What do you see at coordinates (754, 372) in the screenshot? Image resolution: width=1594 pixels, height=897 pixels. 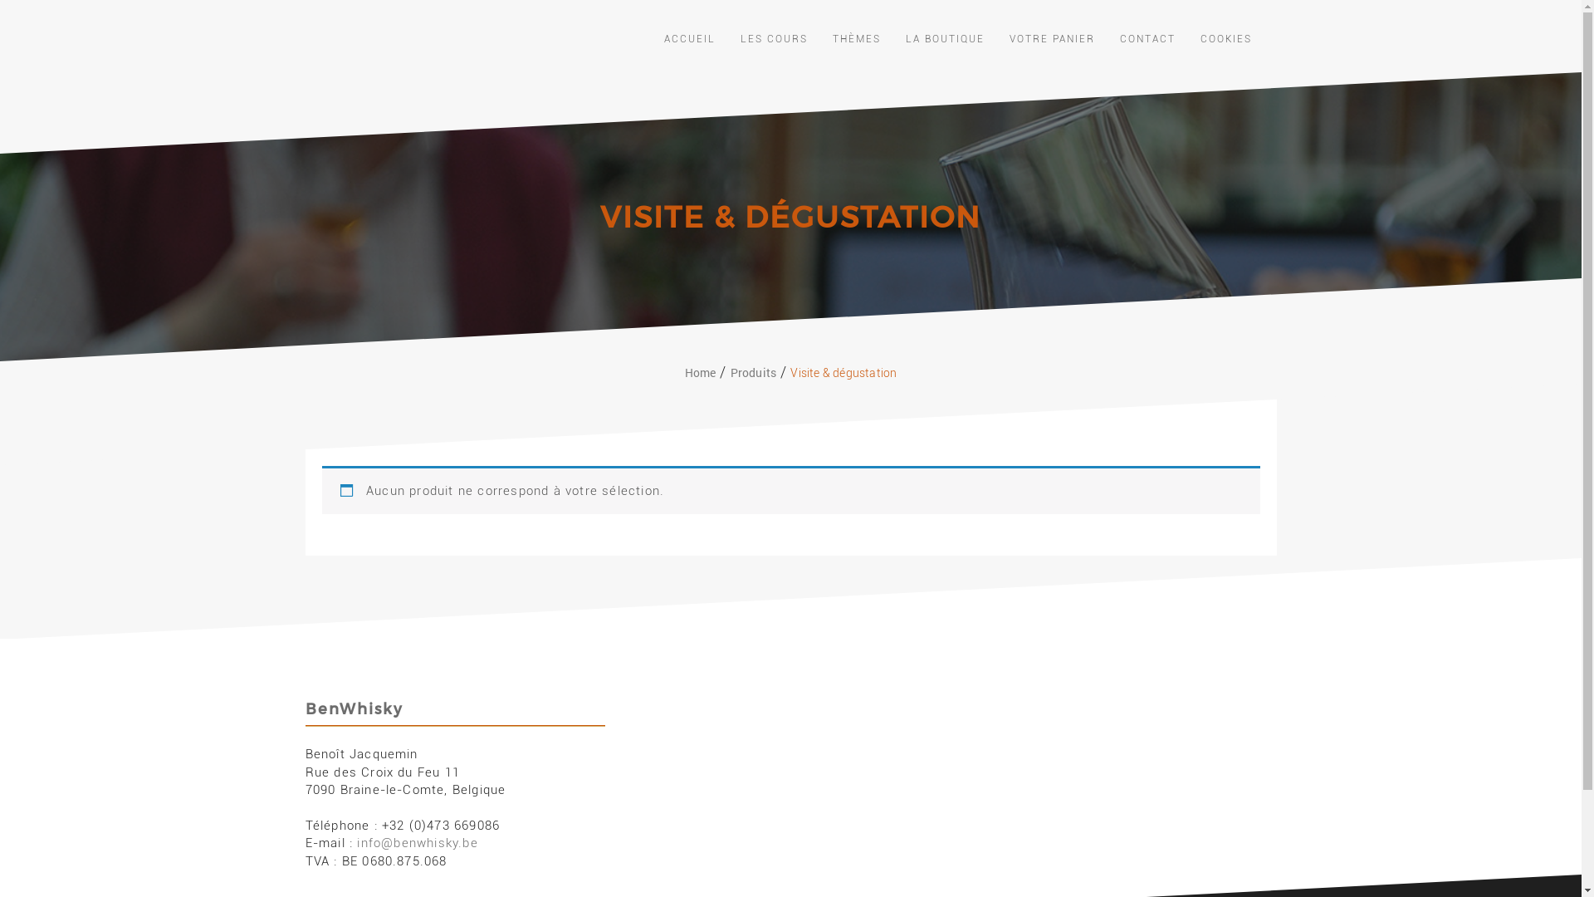 I see `Produits` at bounding box center [754, 372].